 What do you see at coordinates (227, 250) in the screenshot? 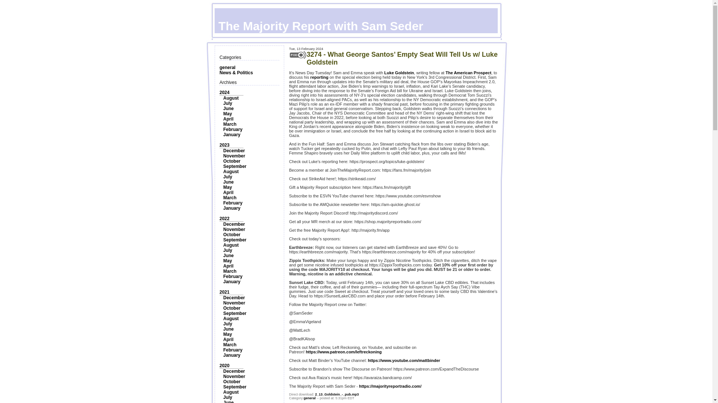
I see `July` at bounding box center [227, 250].